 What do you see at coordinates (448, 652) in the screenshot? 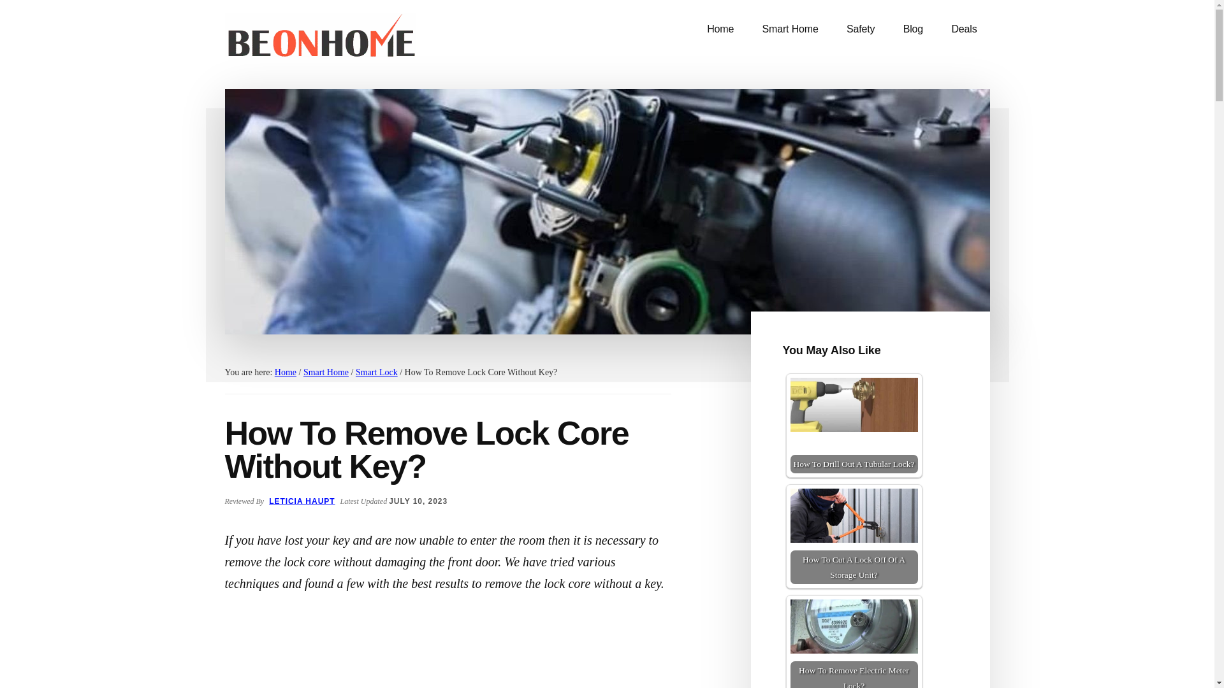
I see `Advertisement` at bounding box center [448, 652].